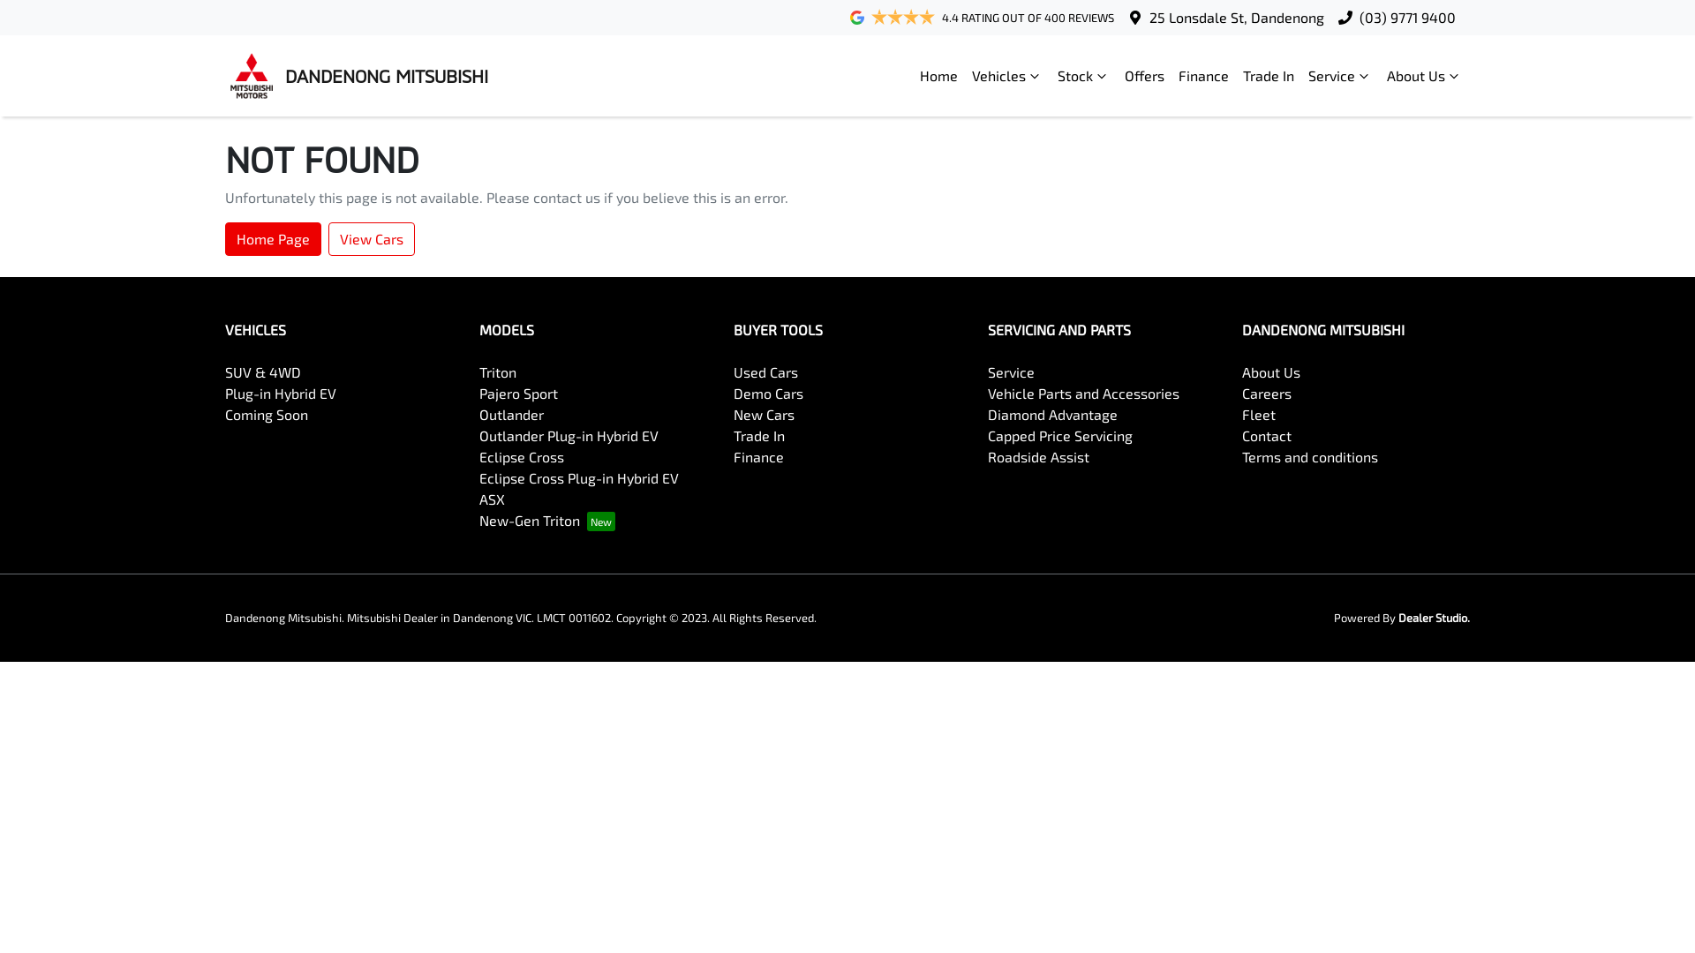 This screenshot has height=953, width=1695. What do you see at coordinates (1084, 76) in the screenshot?
I see `Stock` at bounding box center [1084, 76].